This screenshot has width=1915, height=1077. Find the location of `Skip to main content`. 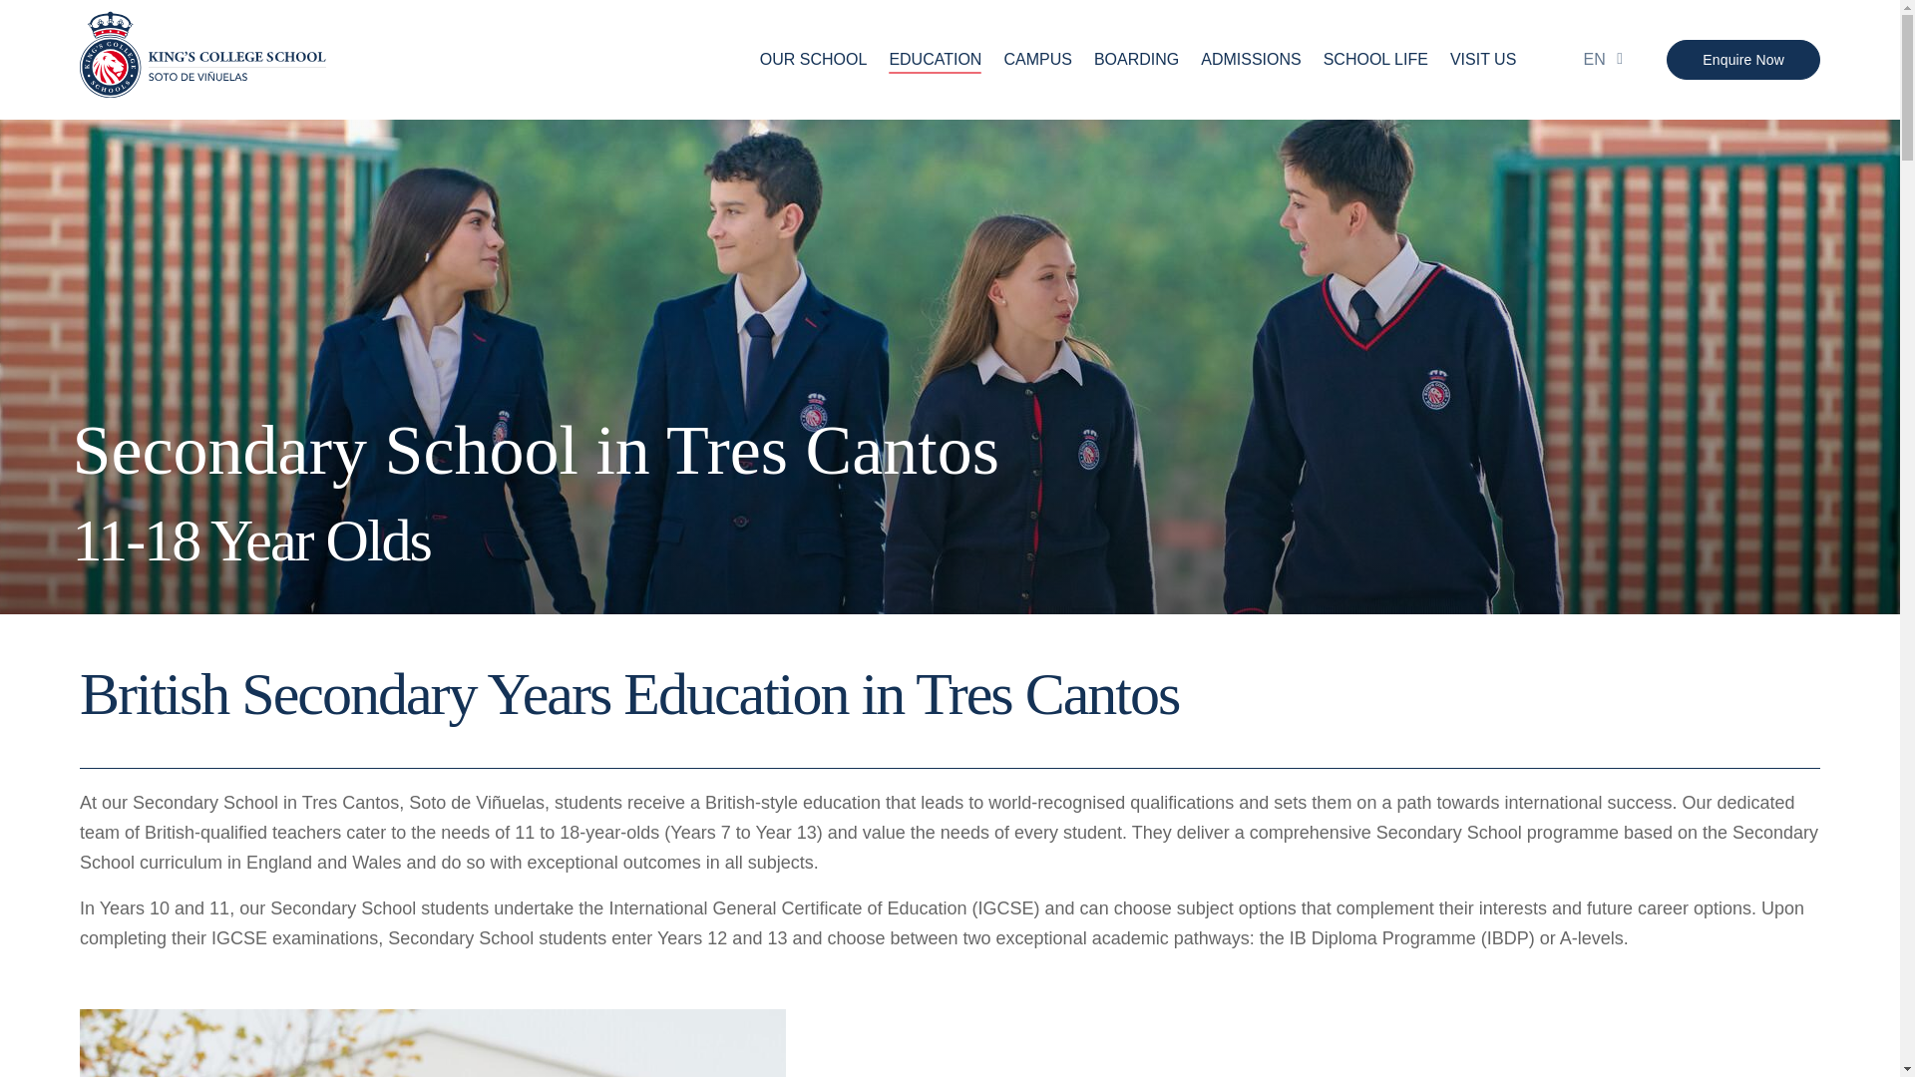

Skip to main content is located at coordinates (950, 2).